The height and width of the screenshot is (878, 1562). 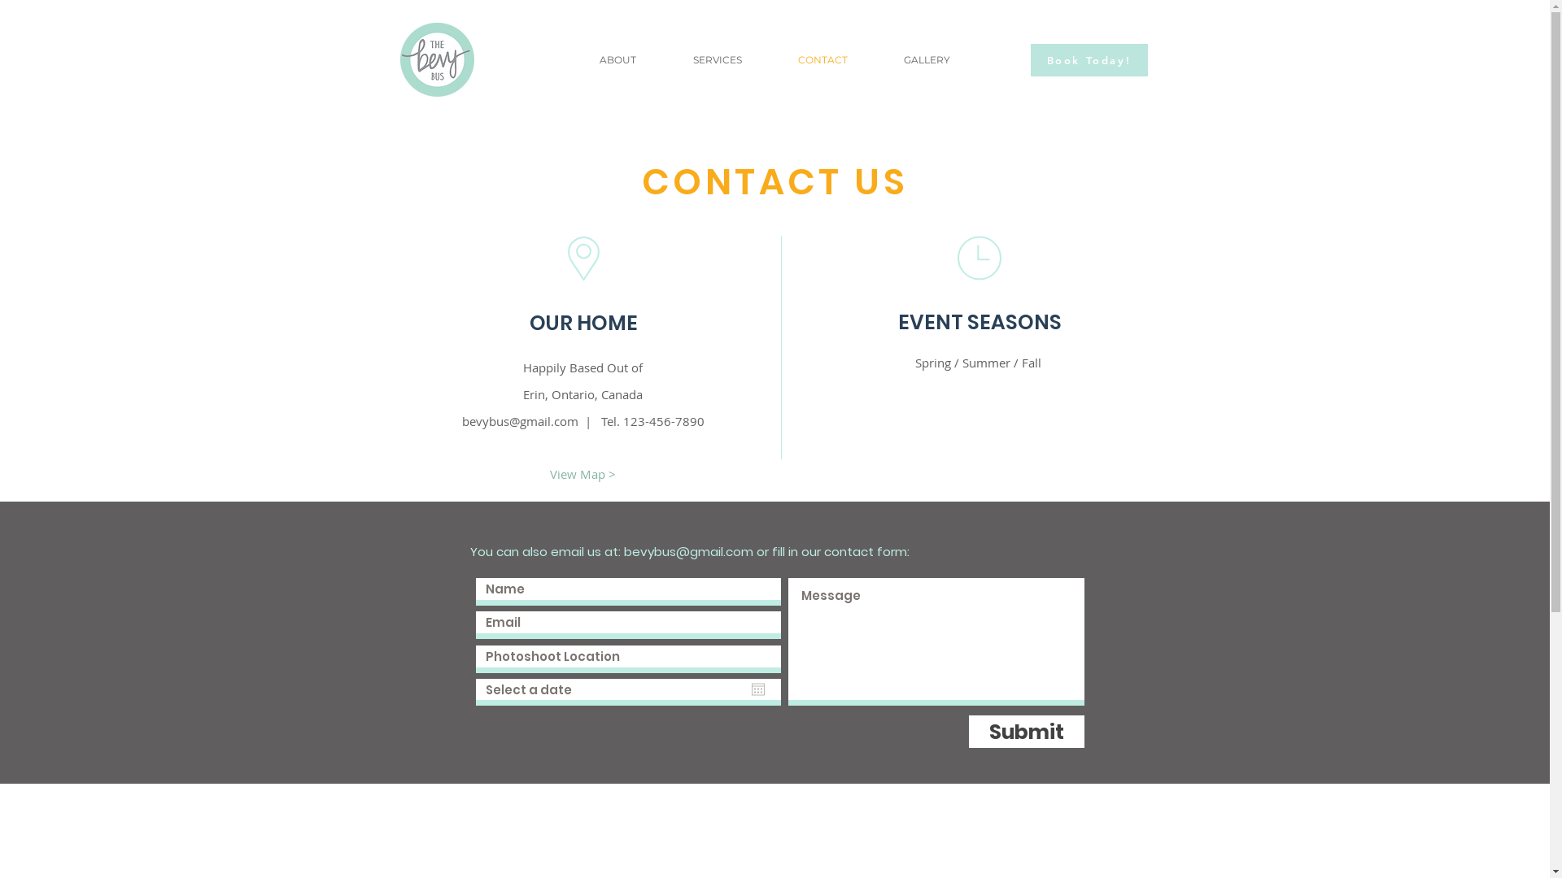 What do you see at coordinates (822, 60) in the screenshot?
I see `CONTACT` at bounding box center [822, 60].